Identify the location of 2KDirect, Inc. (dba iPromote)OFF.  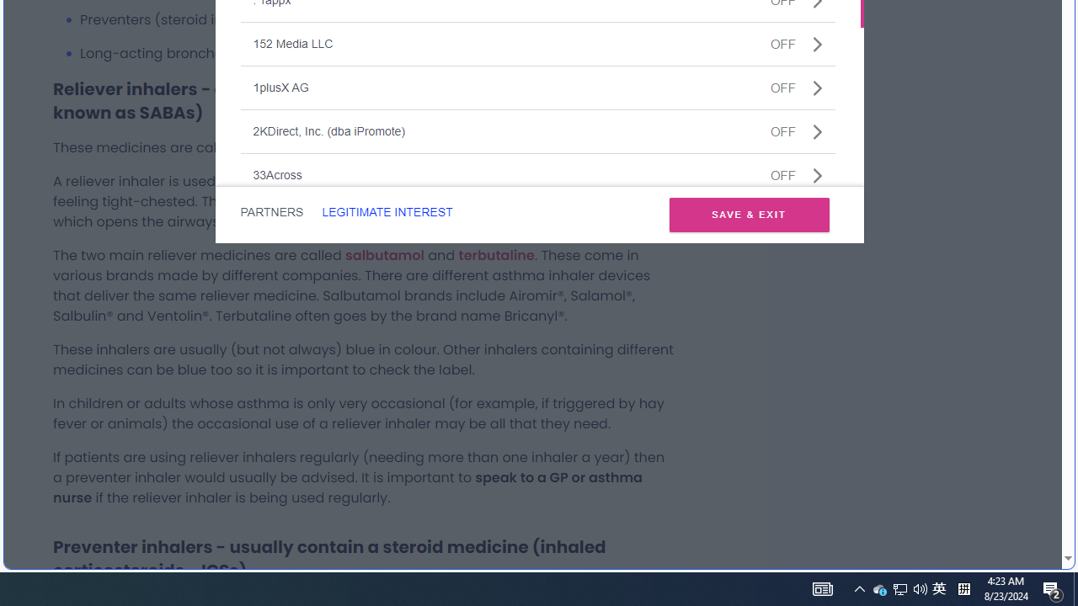
(537, 130).